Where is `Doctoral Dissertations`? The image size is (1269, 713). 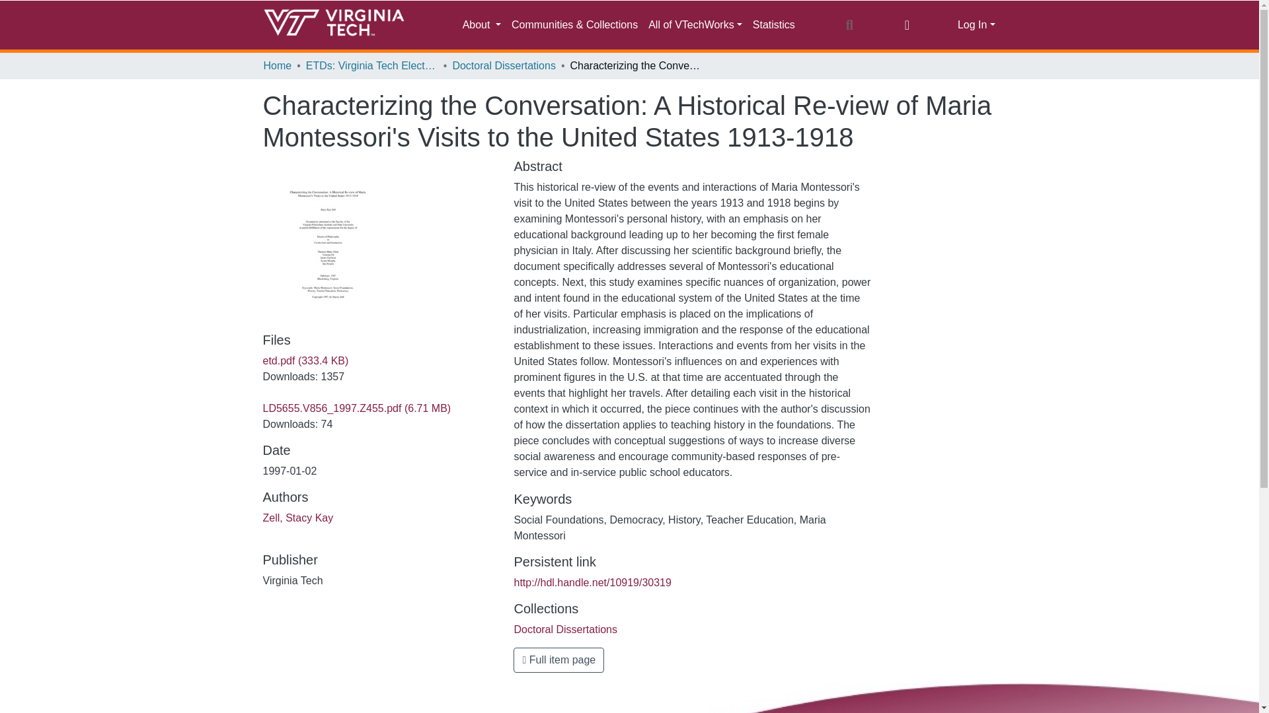
Doctoral Dissertations is located at coordinates (565, 630).